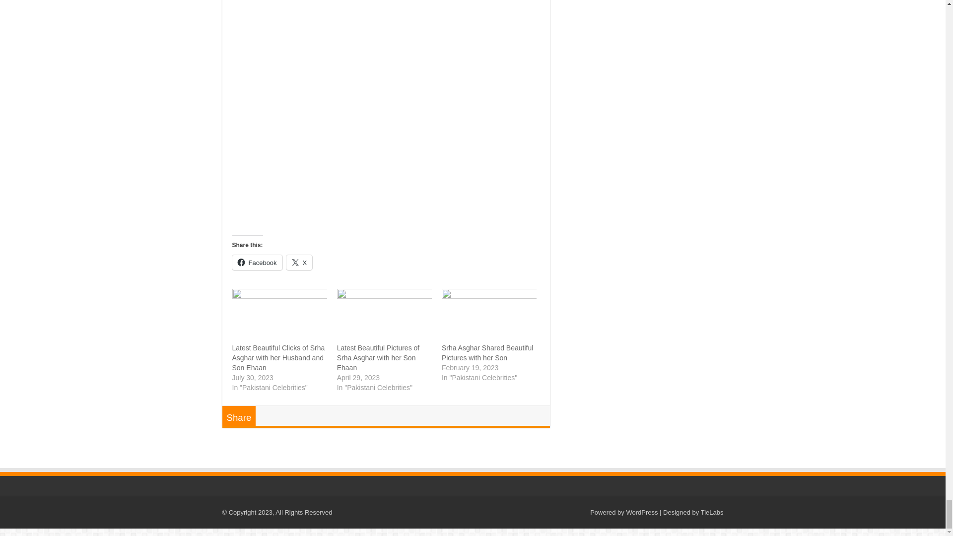 The image size is (953, 536). I want to click on Click to share on Facebook, so click(257, 263).